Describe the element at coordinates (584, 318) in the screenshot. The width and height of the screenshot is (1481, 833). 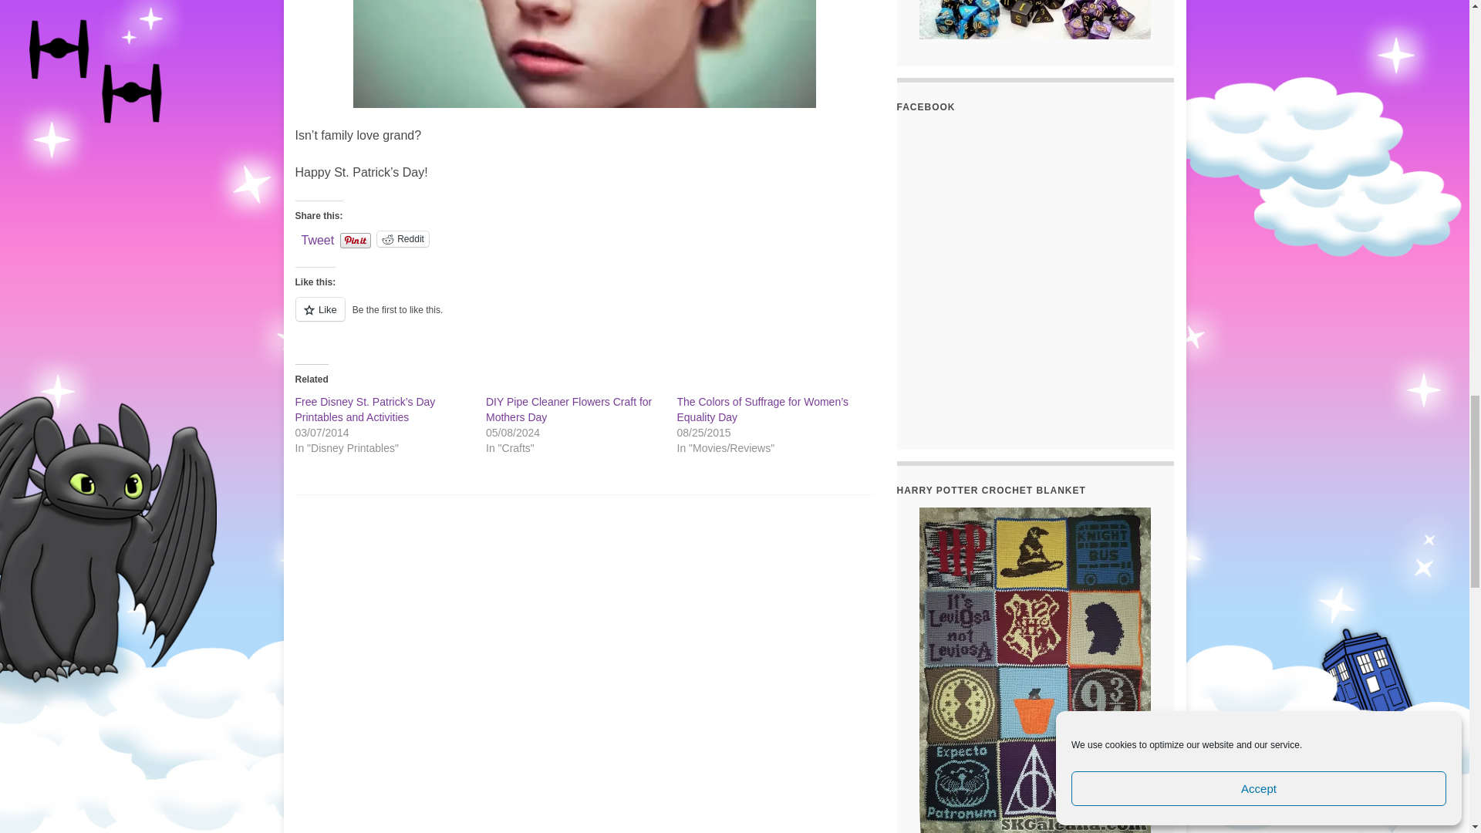
I see `Like or Reblog` at that location.